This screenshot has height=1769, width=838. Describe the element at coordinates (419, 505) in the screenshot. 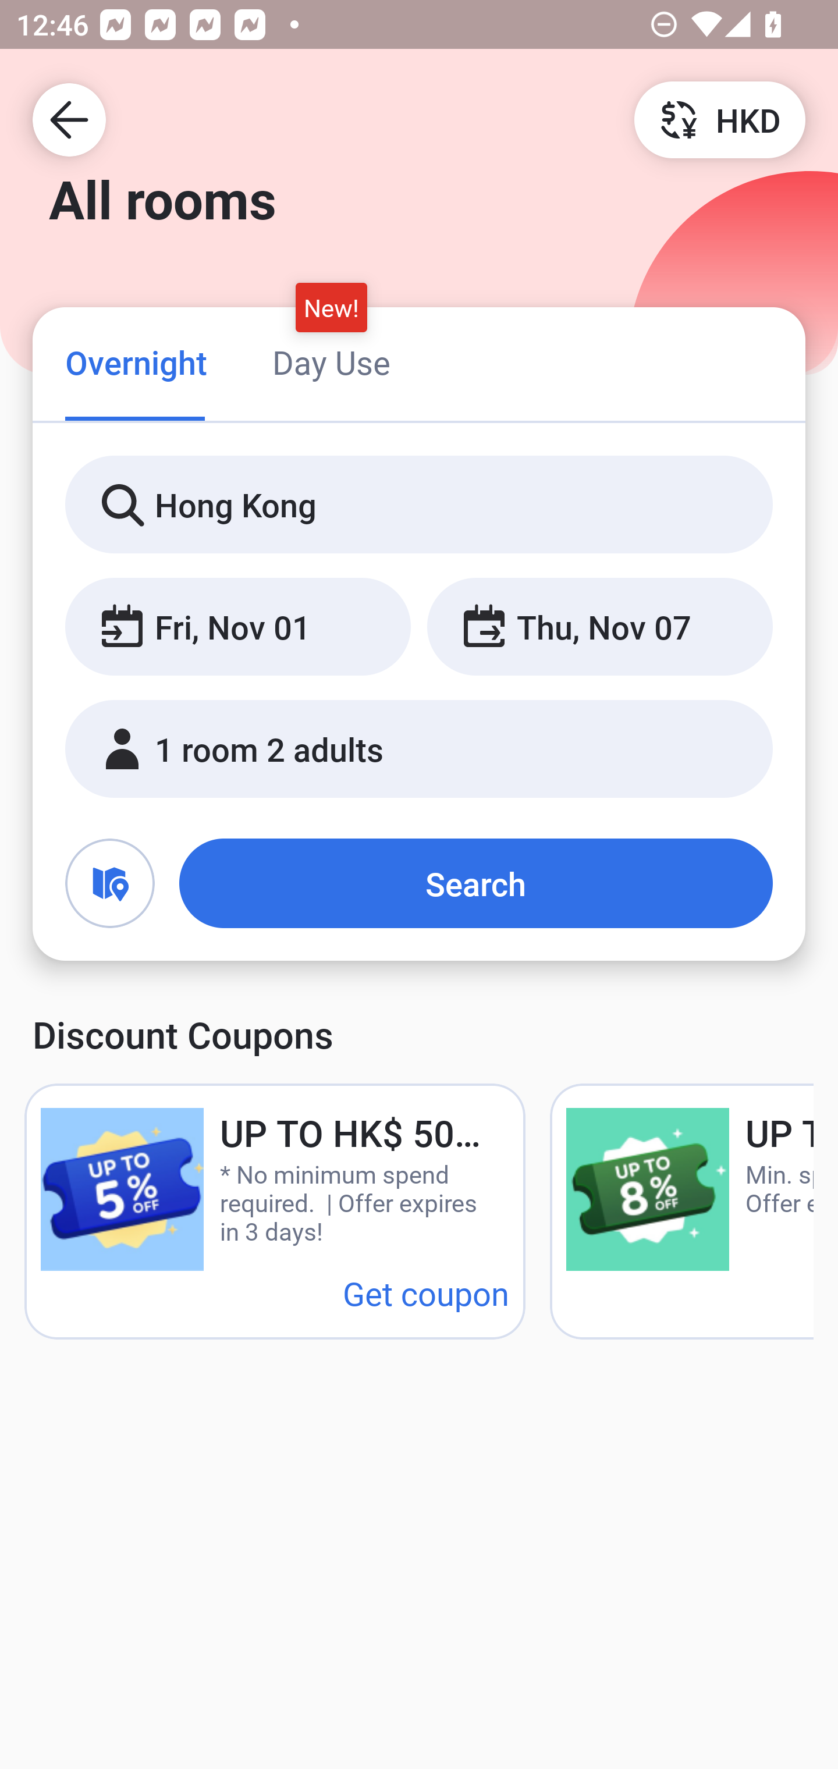

I see `Hong Kong` at that location.